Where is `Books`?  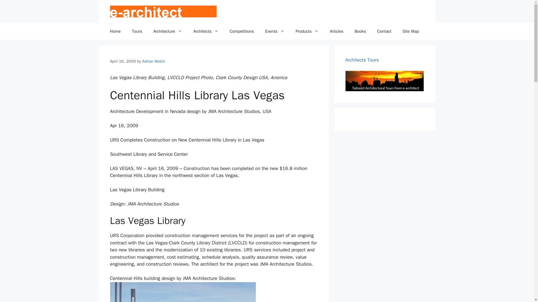 Books is located at coordinates (360, 31).